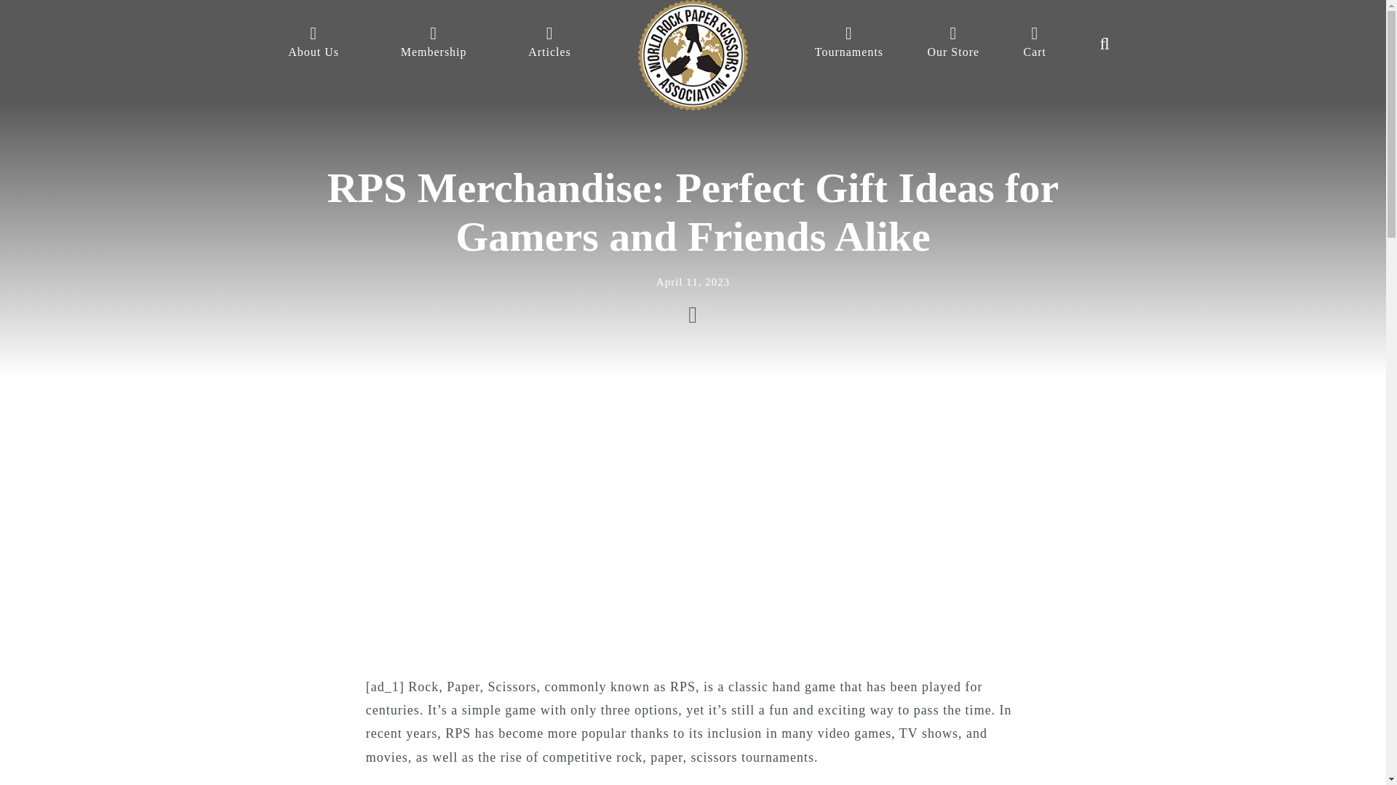  I want to click on Cart, so click(1035, 44).